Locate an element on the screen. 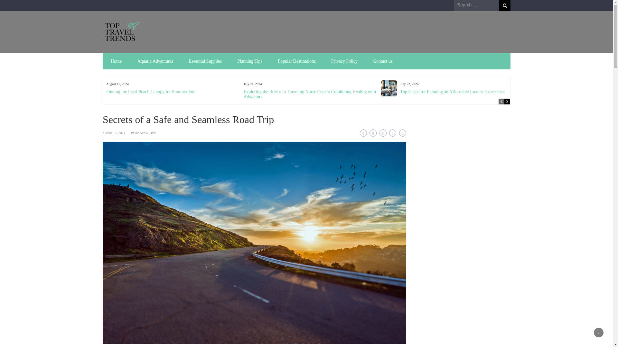 The width and height of the screenshot is (618, 347). Contact us is located at coordinates (383, 61).